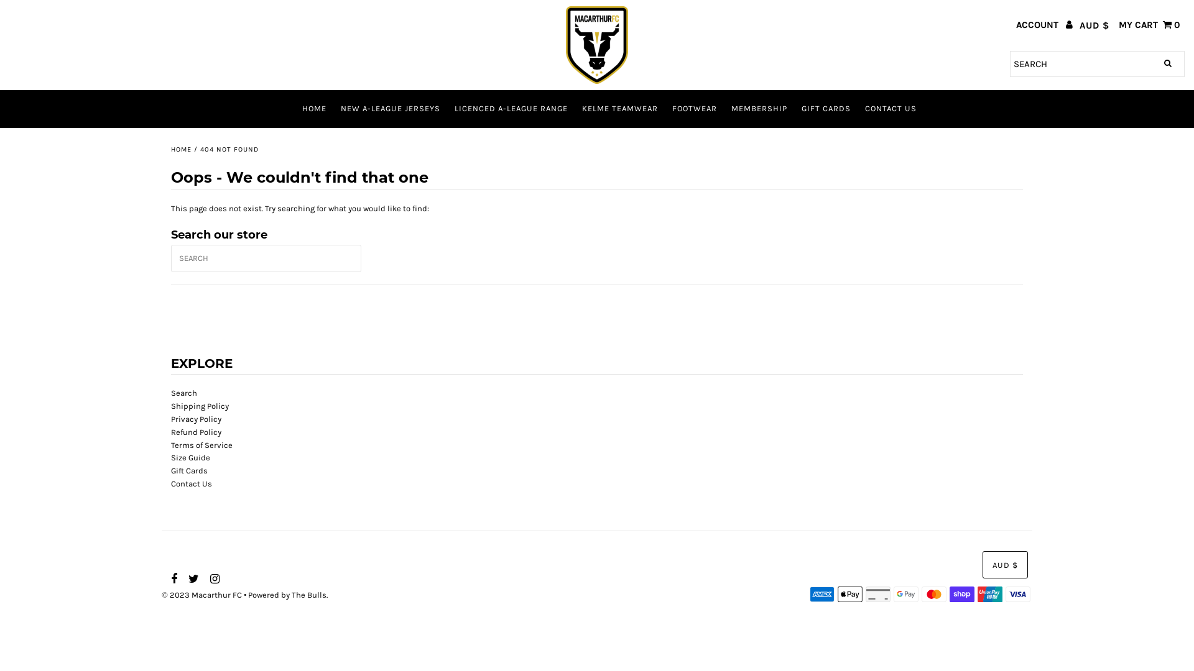 The height and width of the screenshot is (671, 1194). Describe the element at coordinates (190, 458) in the screenshot. I see `Size Guide` at that location.